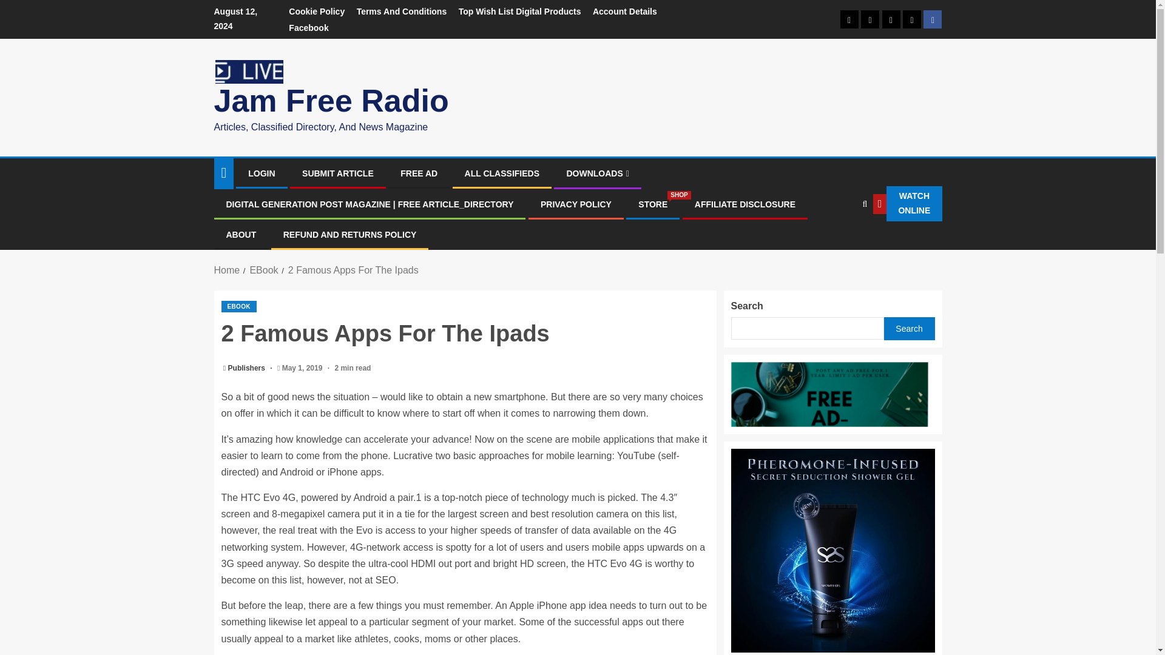  What do you see at coordinates (226, 270) in the screenshot?
I see `Home` at bounding box center [226, 270].